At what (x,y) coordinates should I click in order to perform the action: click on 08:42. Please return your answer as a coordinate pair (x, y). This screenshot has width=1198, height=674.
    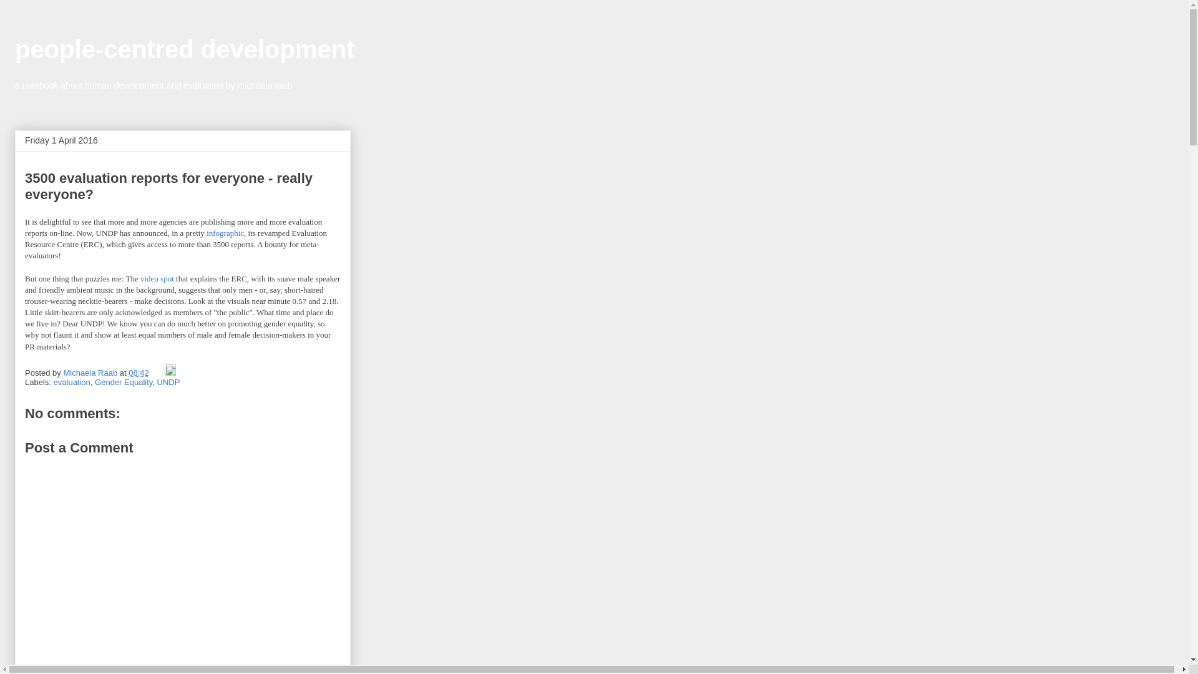
    Looking at the image, I should click on (139, 372).